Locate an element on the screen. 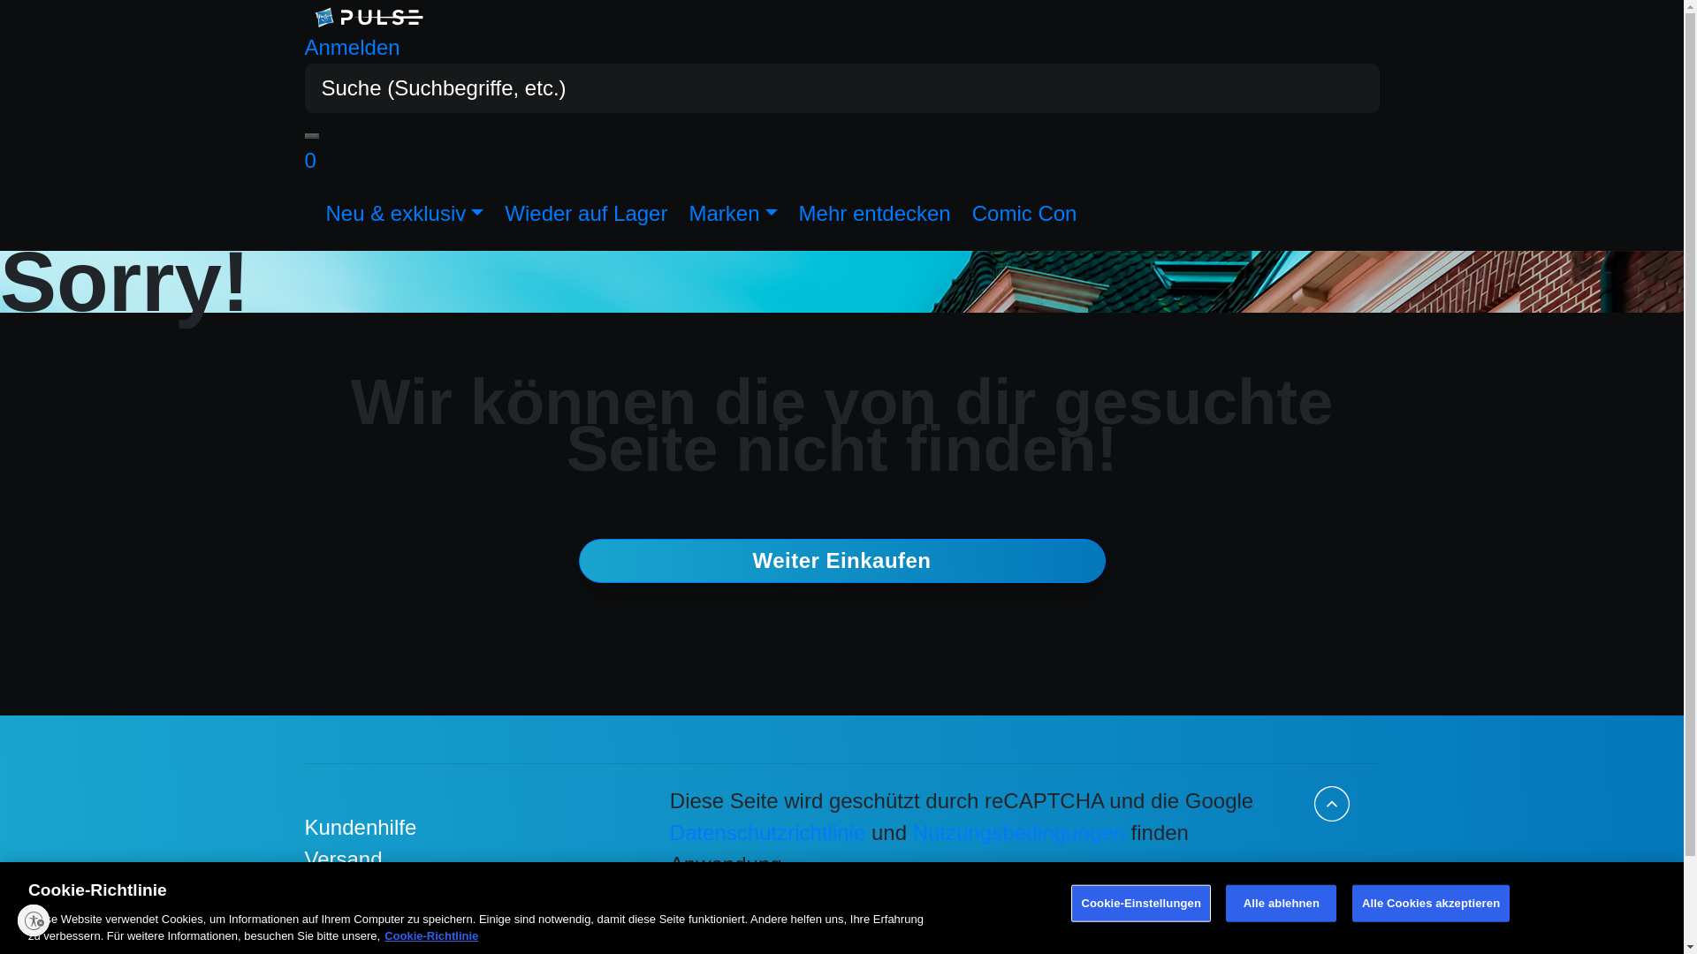  Hoch is located at coordinates (1331, 803).